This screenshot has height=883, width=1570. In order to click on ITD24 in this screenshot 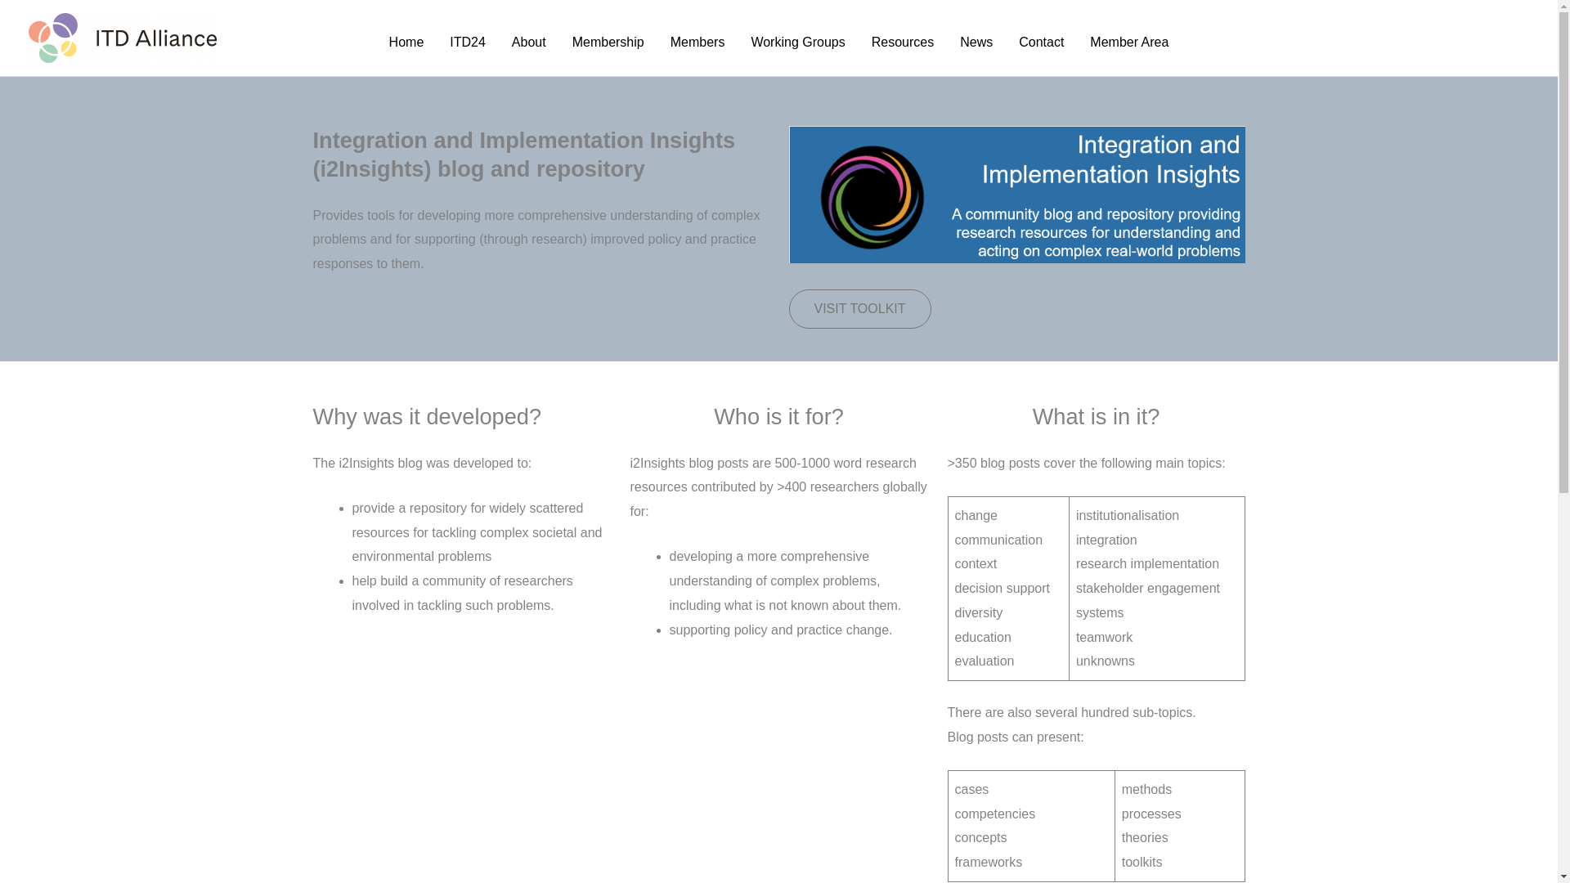, I will do `click(468, 41)`.